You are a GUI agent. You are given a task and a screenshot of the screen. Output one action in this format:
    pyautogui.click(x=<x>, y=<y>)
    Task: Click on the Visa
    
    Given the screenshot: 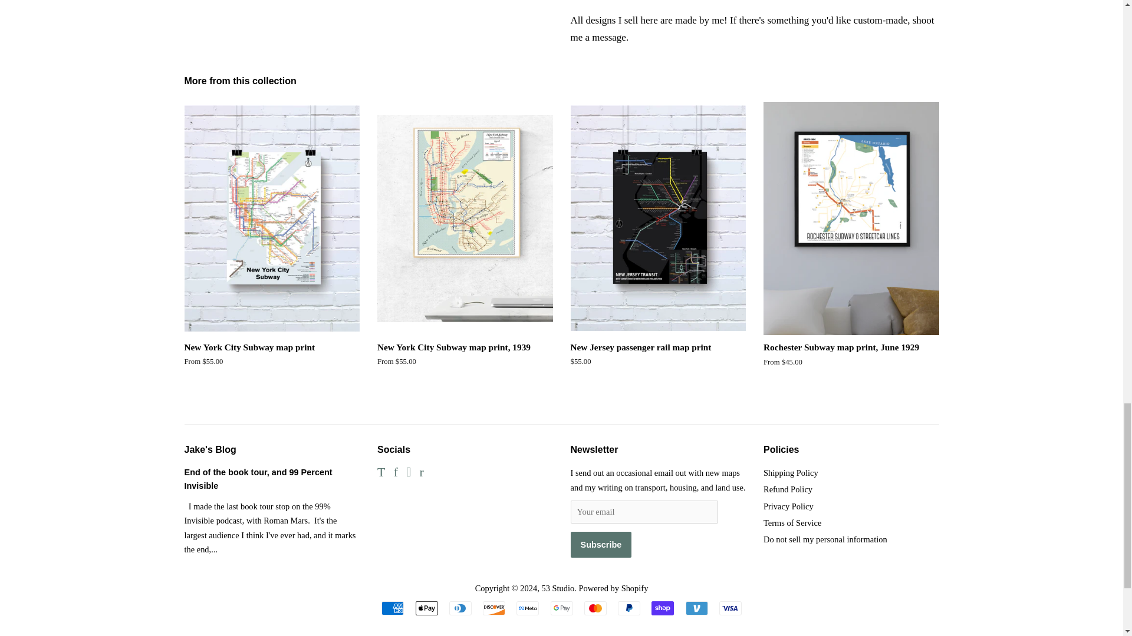 What is the action you would take?
    pyautogui.click(x=730, y=608)
    